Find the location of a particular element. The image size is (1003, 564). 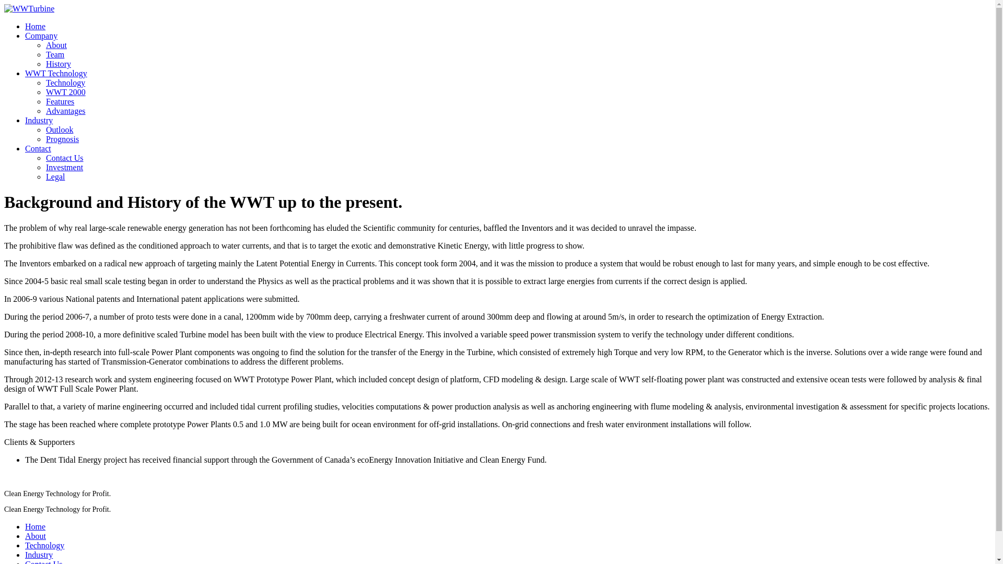

WWT 2000 is located at coordinates (66, 92).